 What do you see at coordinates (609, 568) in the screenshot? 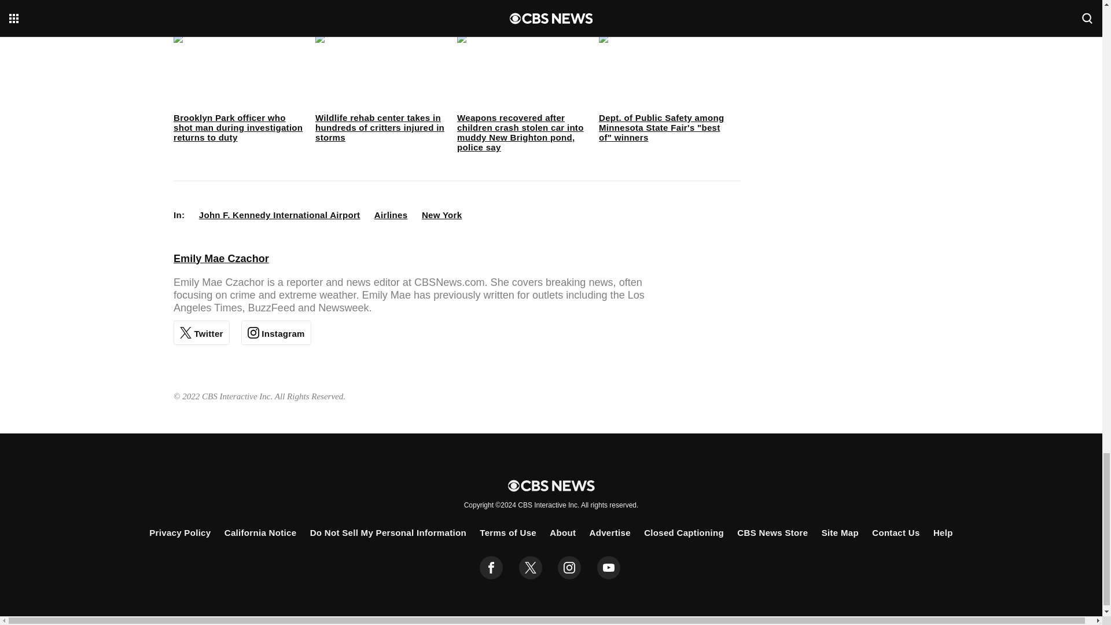
I see `youtube` at bounding box center [609, 568].